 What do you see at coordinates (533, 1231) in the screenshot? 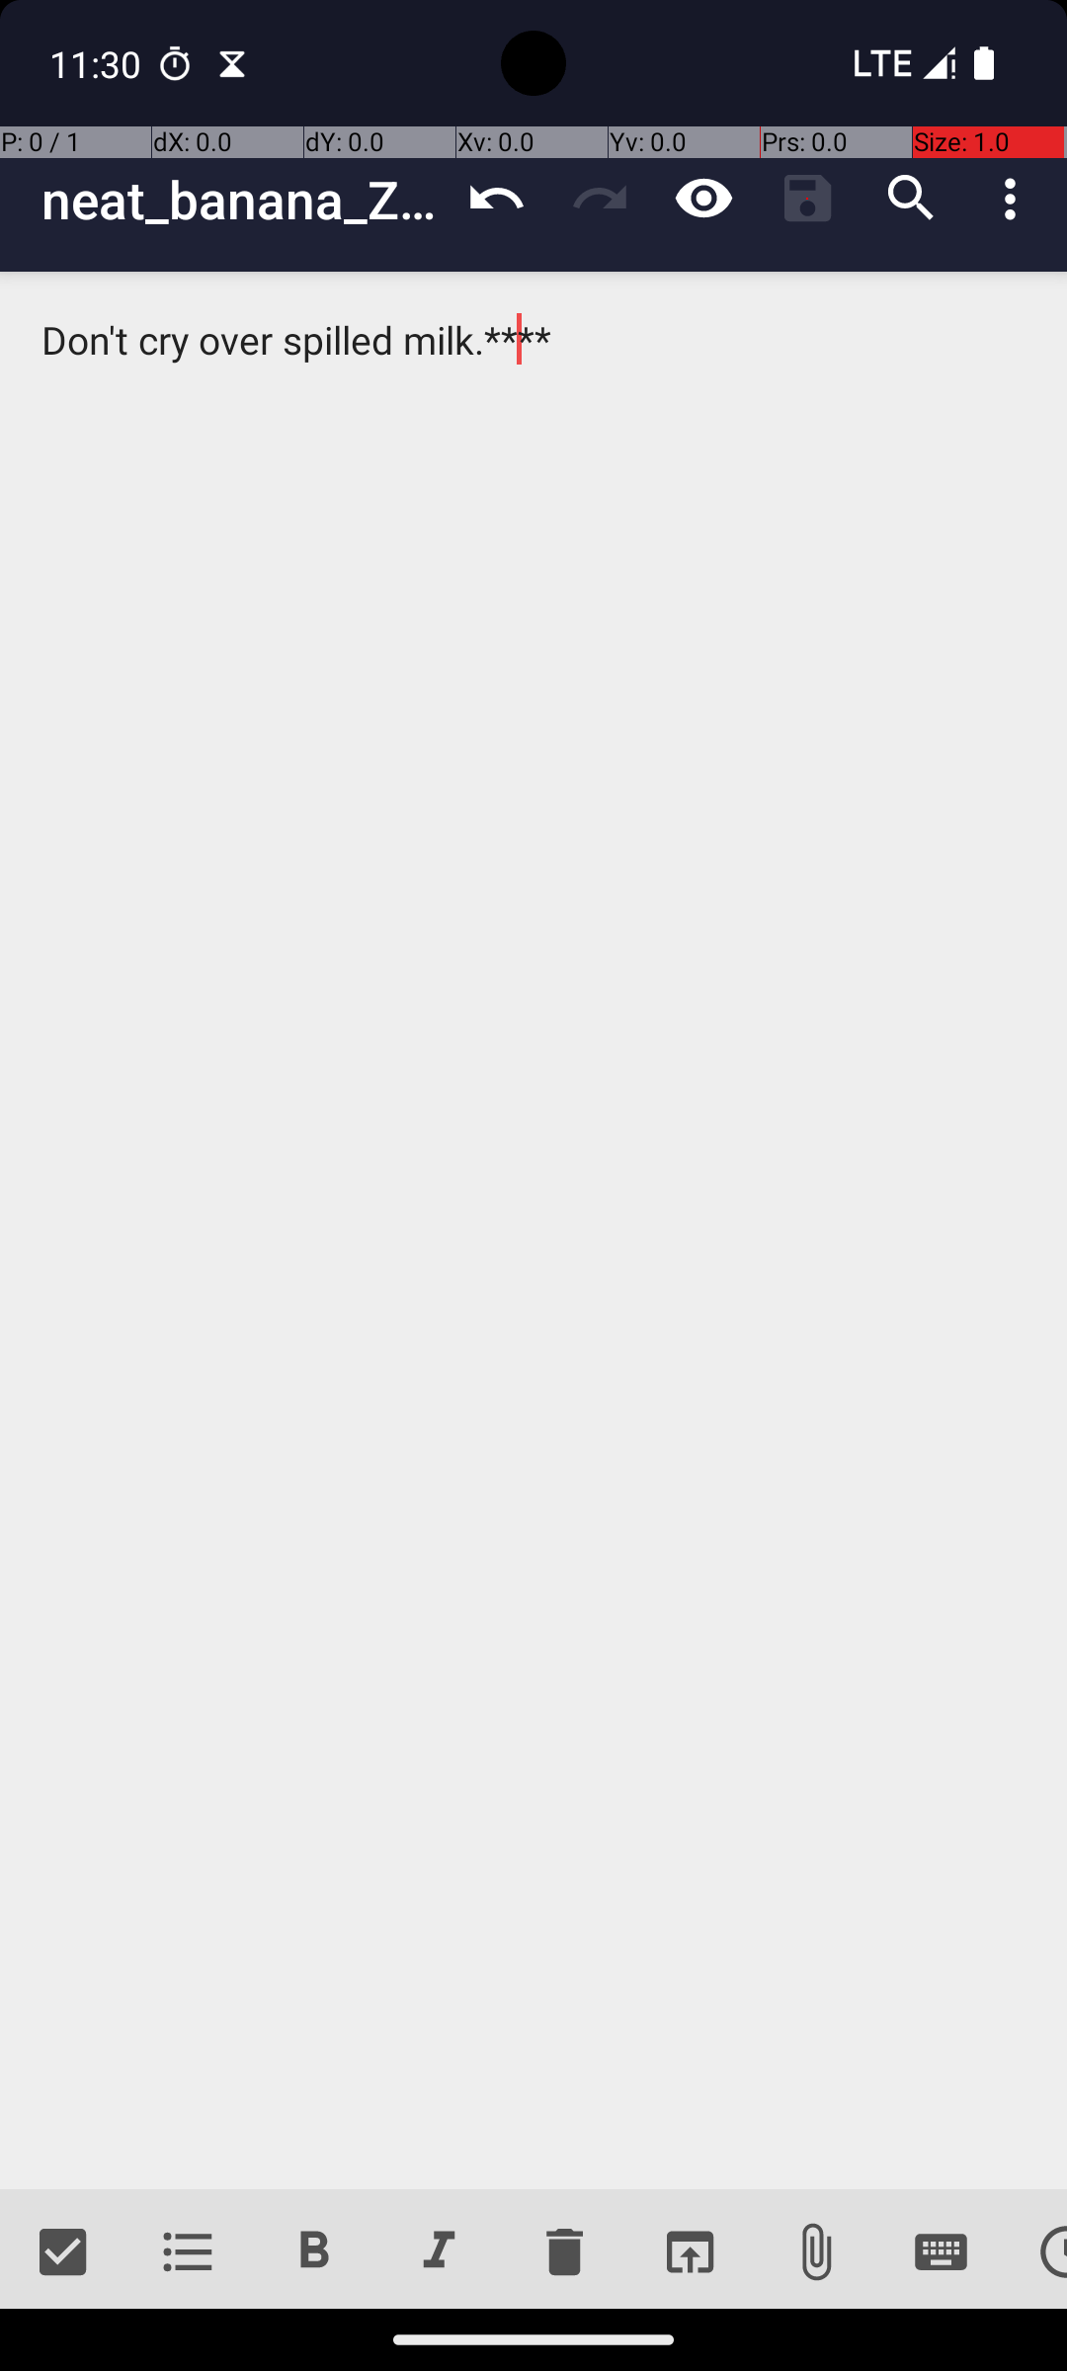
I see `Don't cry over spilled milk.****
` at bounding box center [533, 1231].